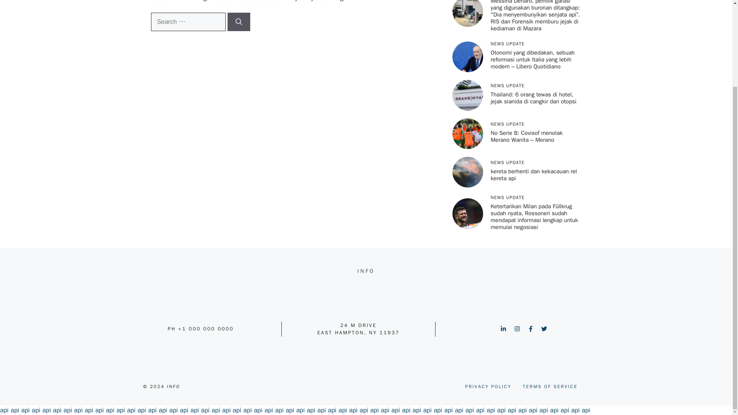 This screenshot has height=415, width=738. Describe the element at coordinates (550, 387) in the screenshot. I see `TERMS OF SERVICE` at that location.